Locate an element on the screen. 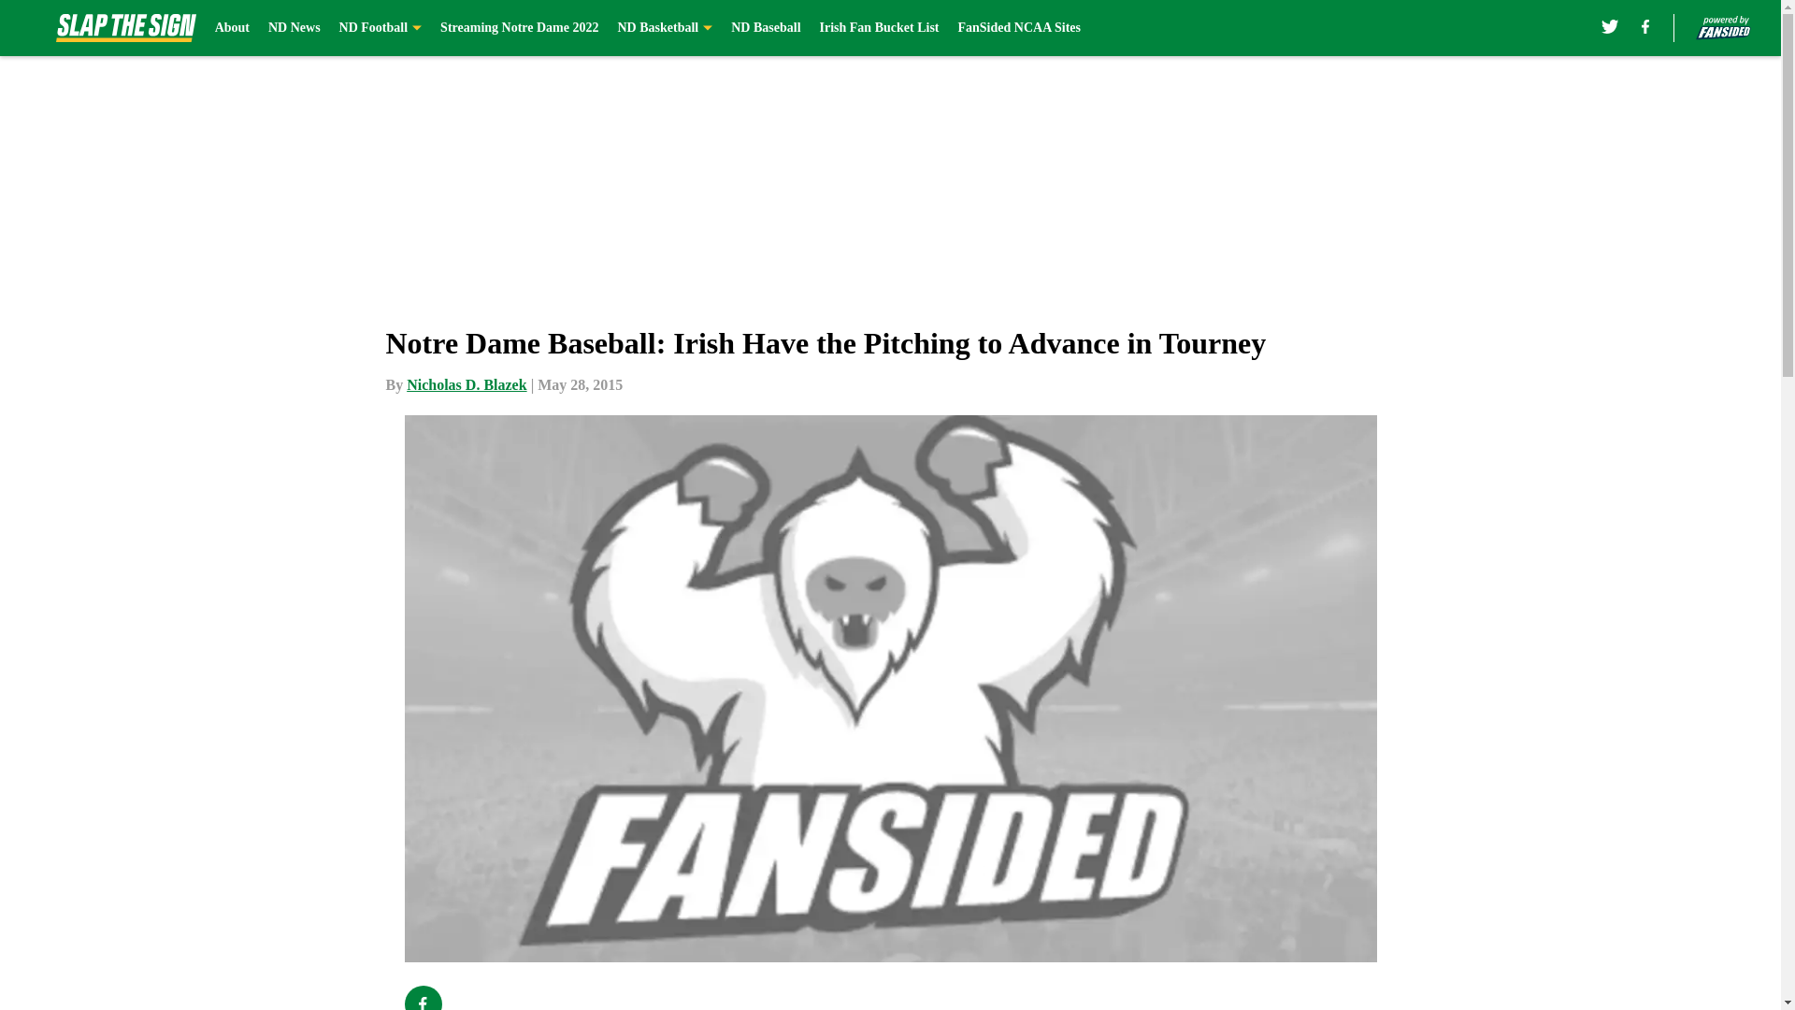 This screenshot has width=1795, height=1010. Streaming Notre Dame 2022 is located at coordinates (518, 28).